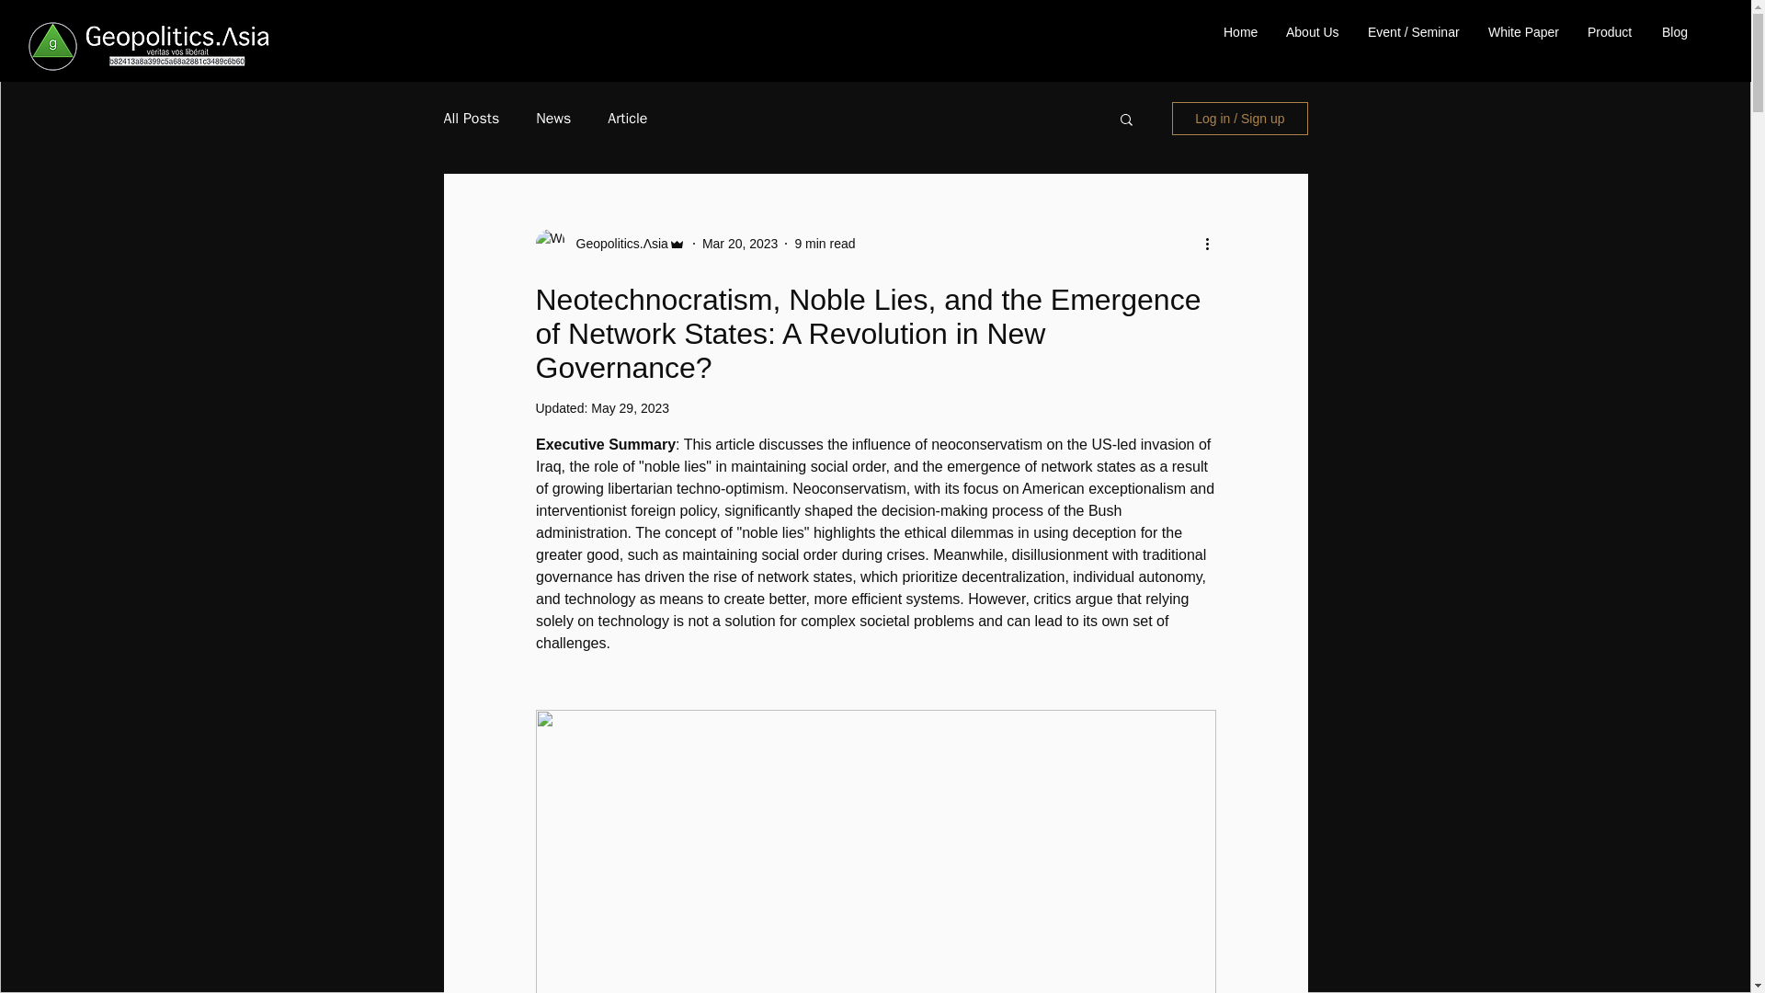 The height and width of the screenshot is (993, 1765). What do you see at coordinates (1241, 31) in the screenshot?
I see `Home` at bounding box center [1241, 31].